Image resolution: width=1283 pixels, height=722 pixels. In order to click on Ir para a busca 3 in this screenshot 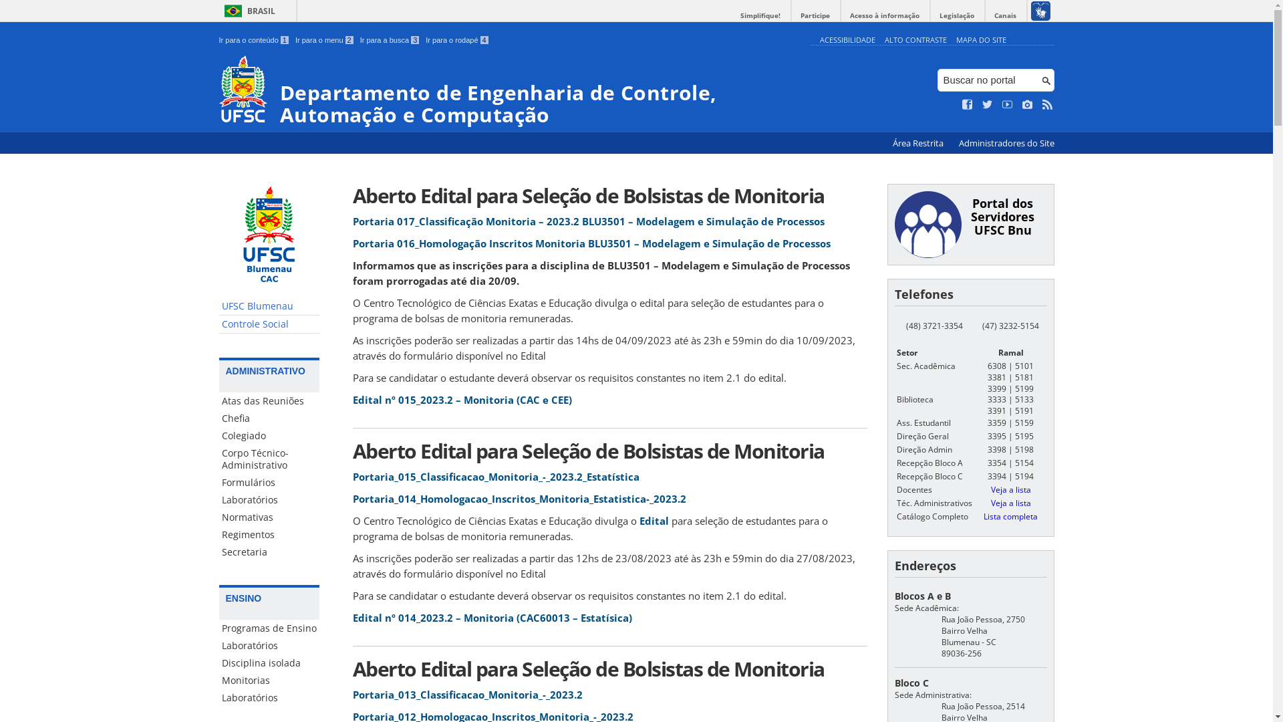, I will do `click(390, 40)`.